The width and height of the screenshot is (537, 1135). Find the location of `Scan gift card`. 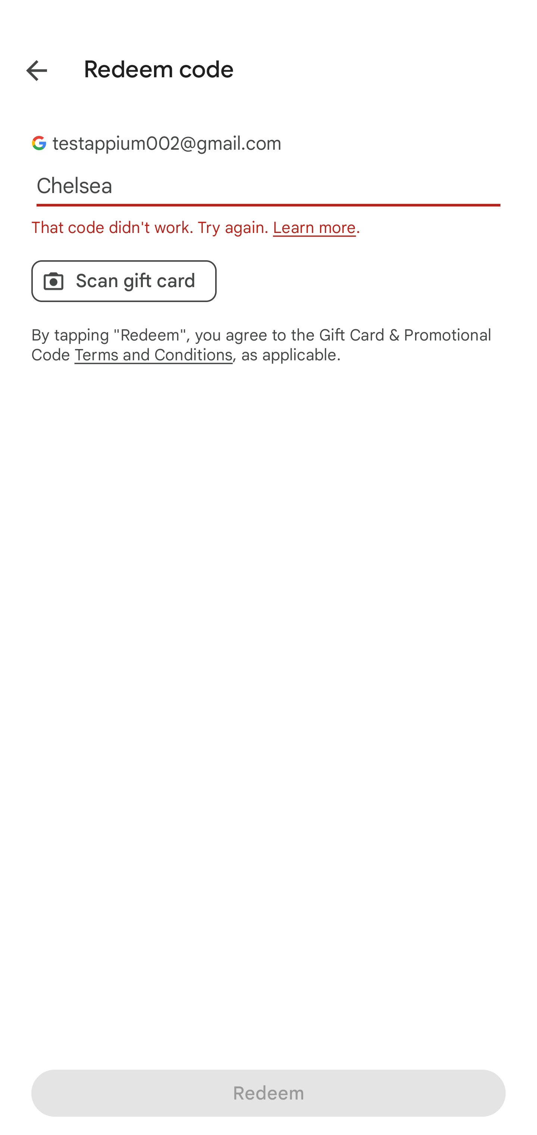

Scan gift card is located at coordinates (124, 281).